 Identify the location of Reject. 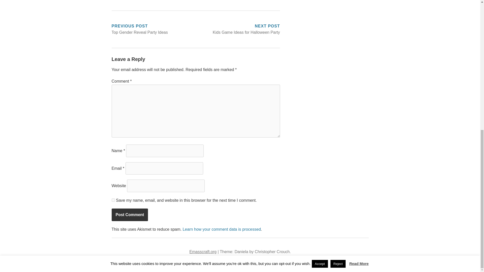
(338, 15).